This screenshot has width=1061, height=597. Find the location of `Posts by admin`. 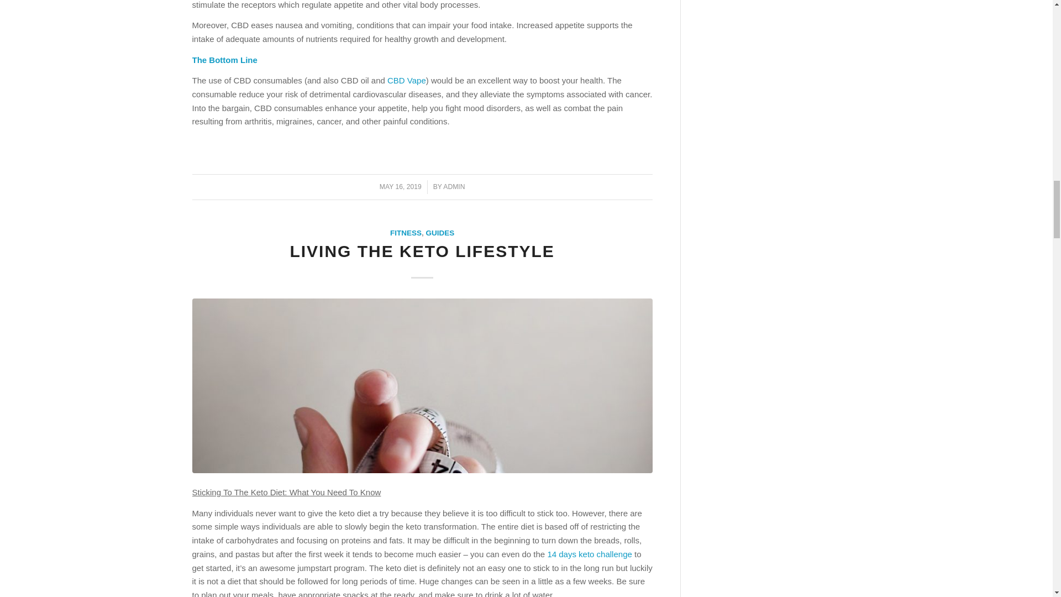

Posts by admin is located at coordinates (454, 186).